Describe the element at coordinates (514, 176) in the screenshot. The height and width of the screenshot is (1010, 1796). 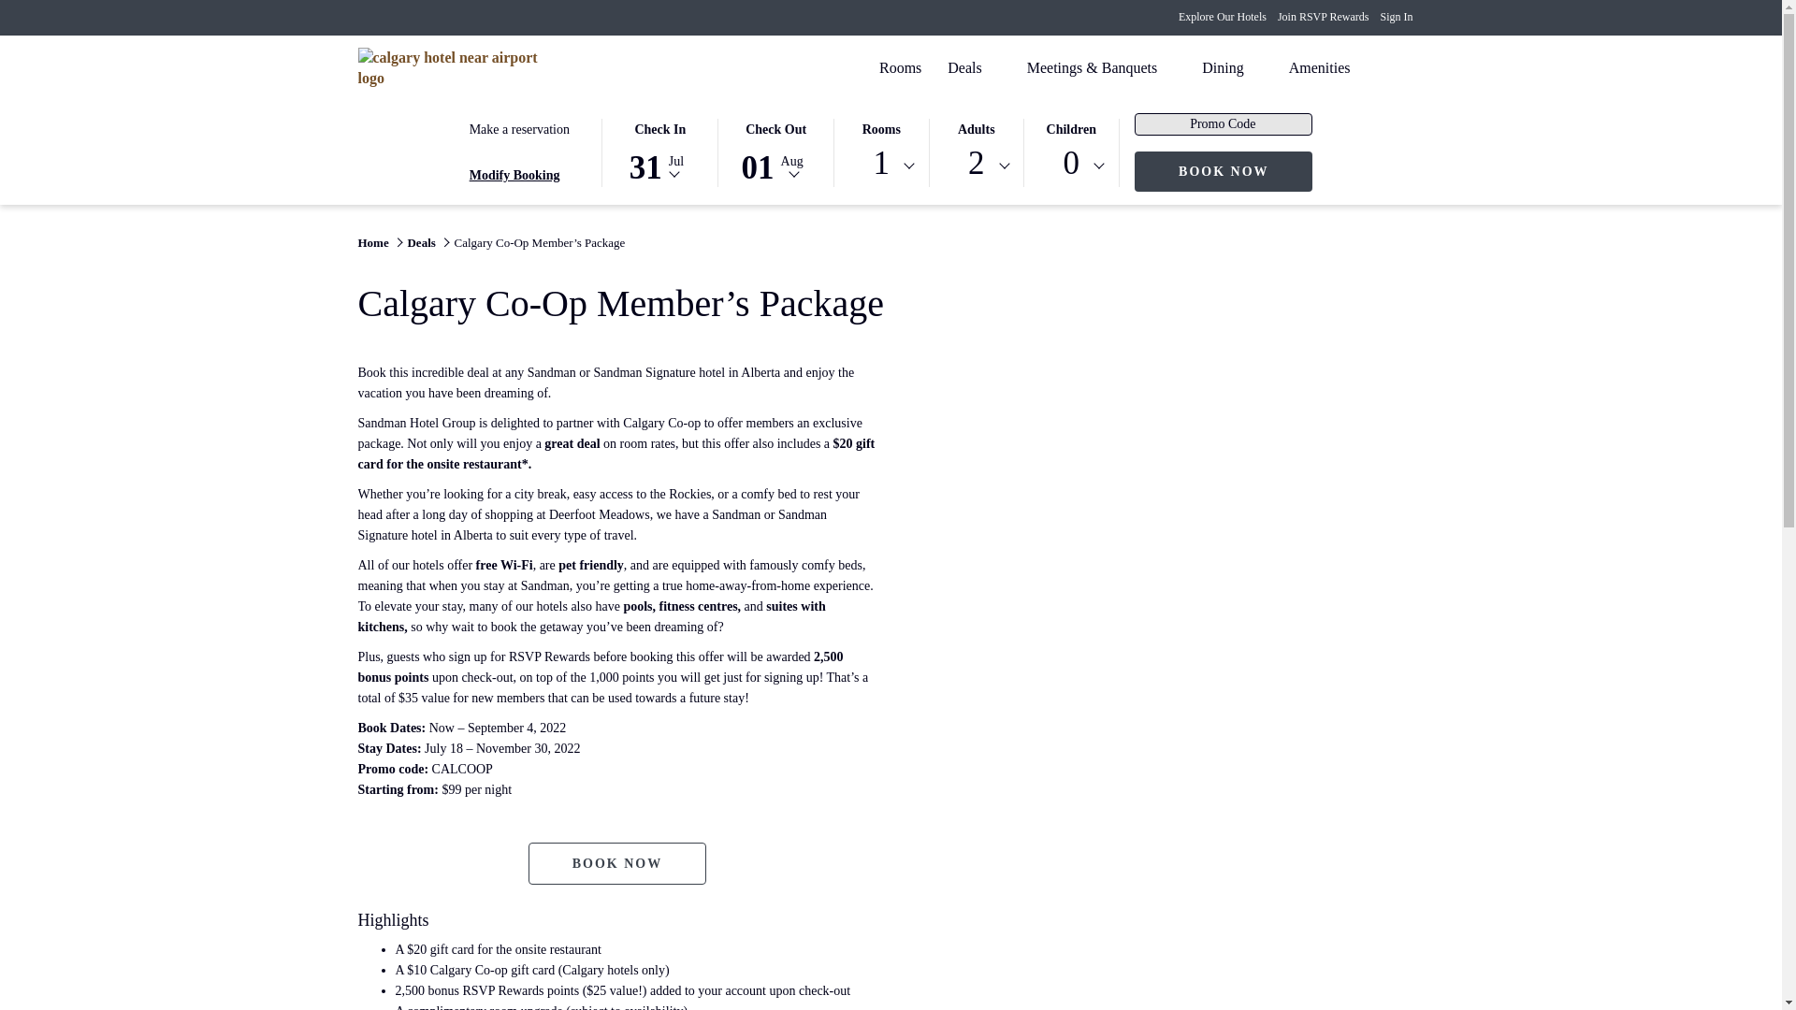
I see `Explore Our Hotels` at that location.